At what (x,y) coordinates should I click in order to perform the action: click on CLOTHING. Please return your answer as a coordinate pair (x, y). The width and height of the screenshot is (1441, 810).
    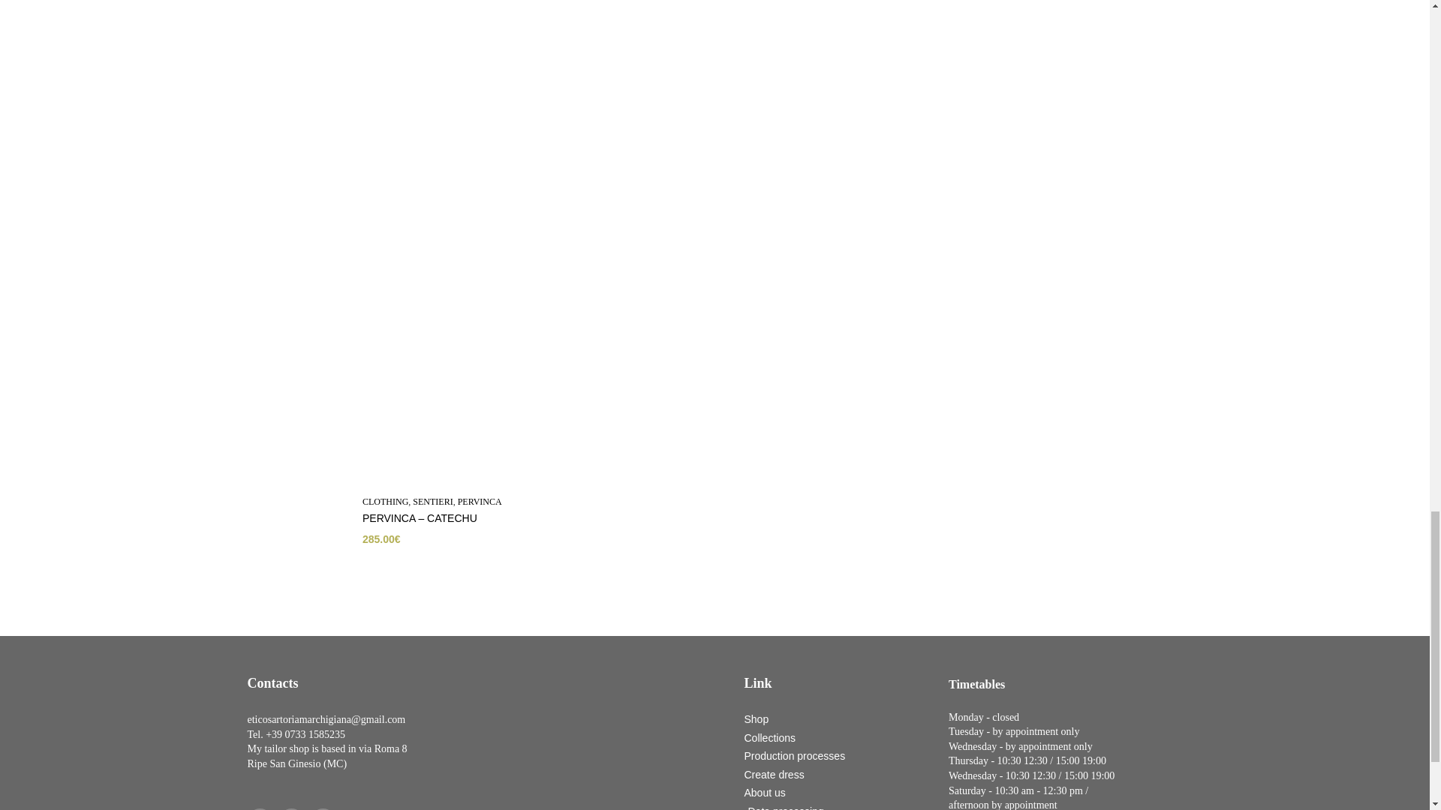
    Looking at the image, I should click on (384, 502).